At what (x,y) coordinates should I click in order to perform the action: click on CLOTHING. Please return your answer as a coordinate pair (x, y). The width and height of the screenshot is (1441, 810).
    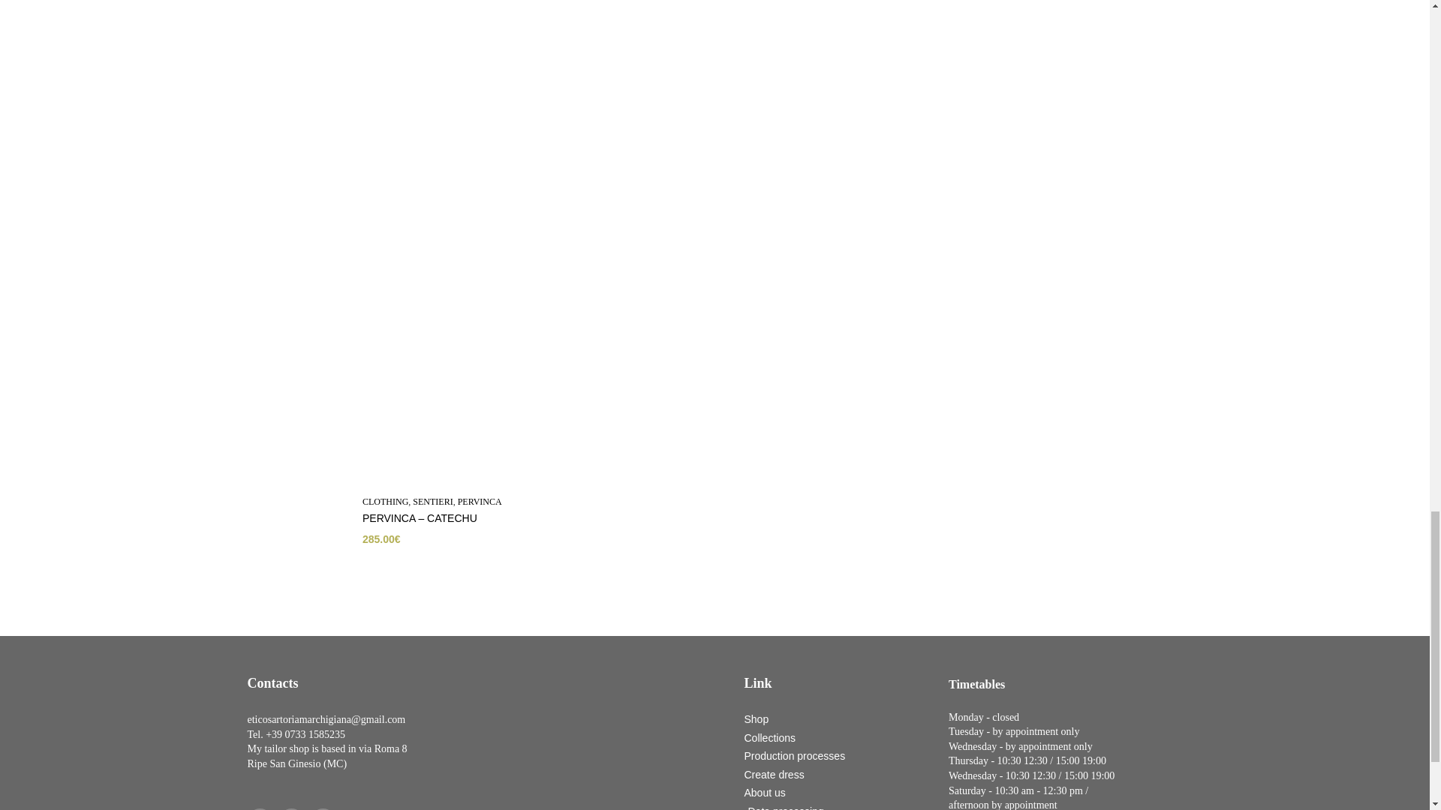
    Looking at the image, I should click on (384, 502).